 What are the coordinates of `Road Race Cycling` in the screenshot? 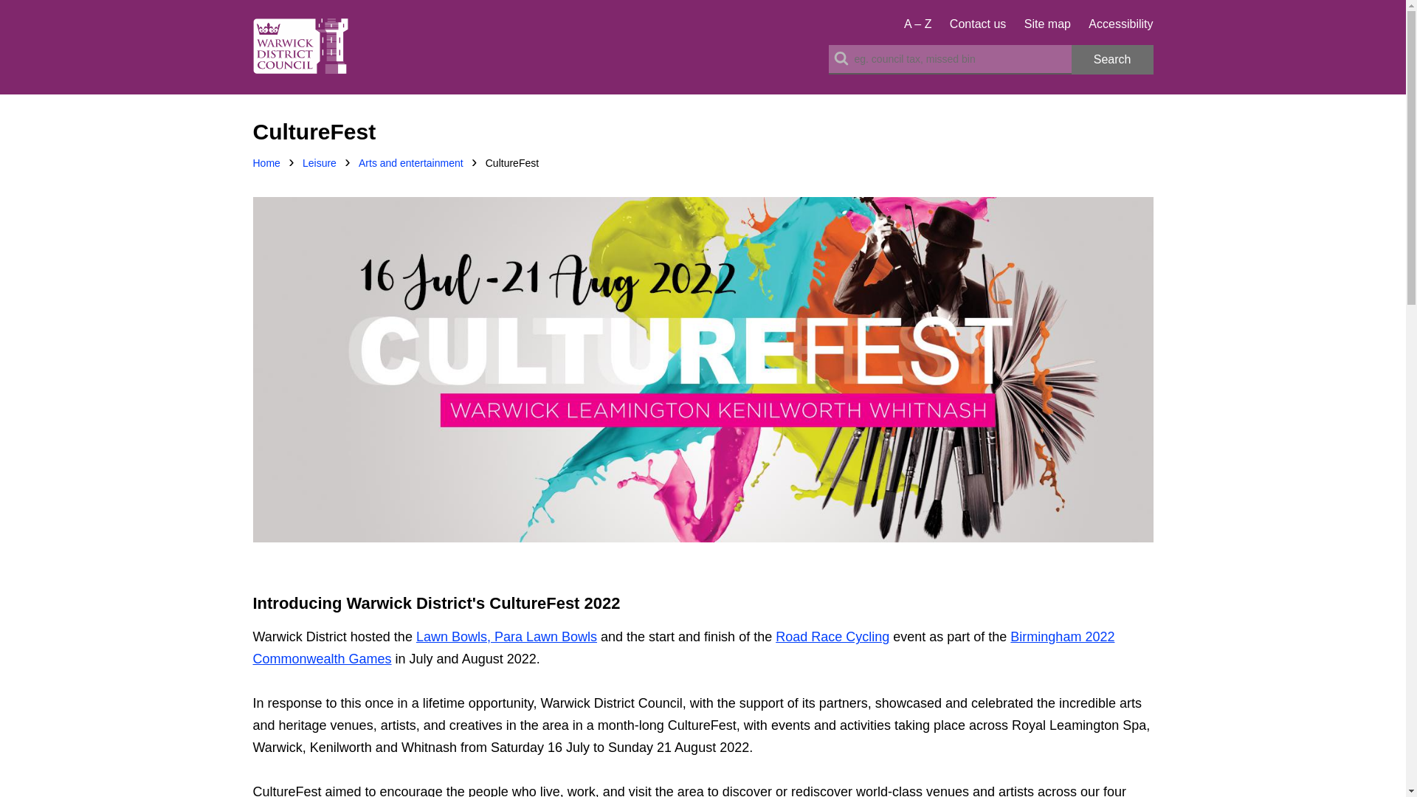 It's located at (832, 636).